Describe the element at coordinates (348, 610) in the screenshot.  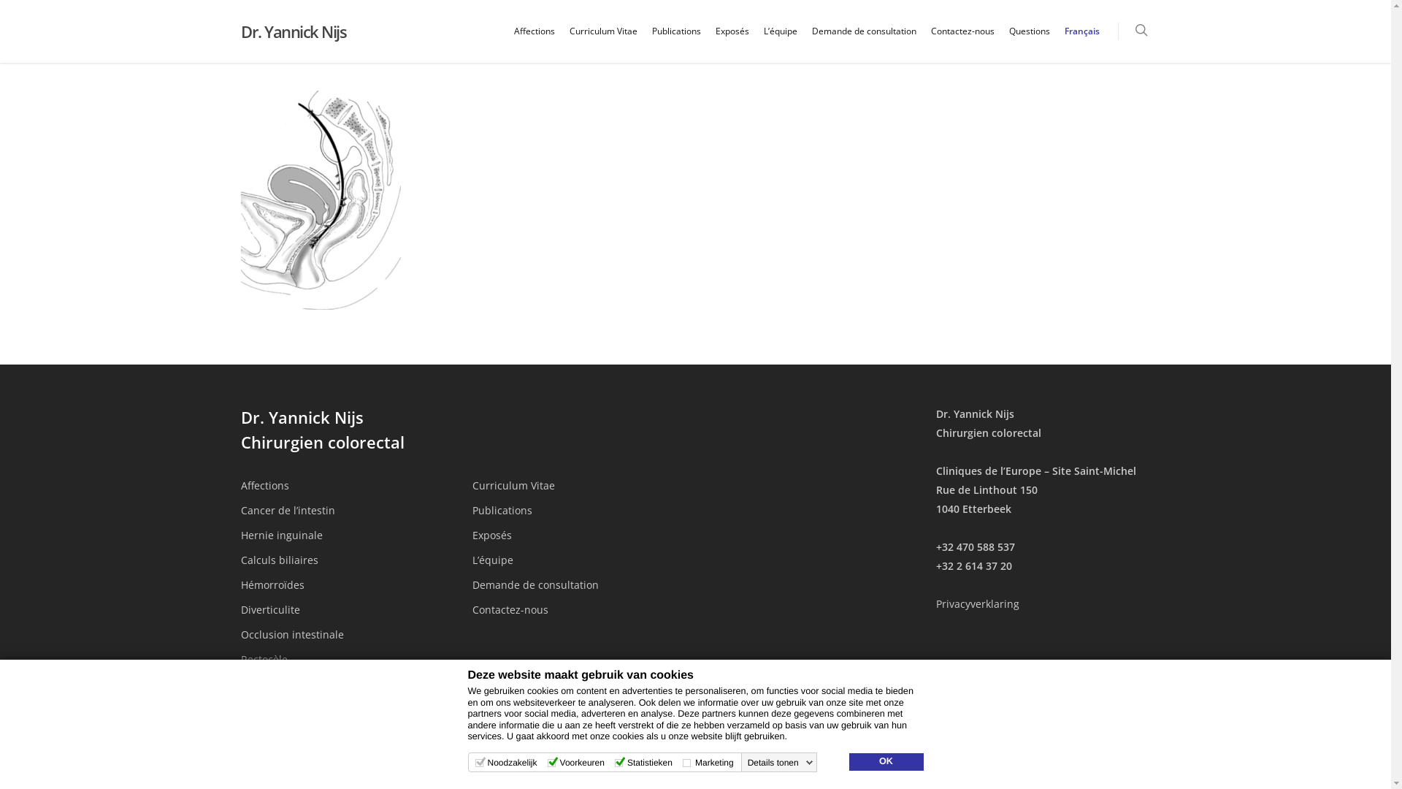
I see `Diverticulite` at that location.